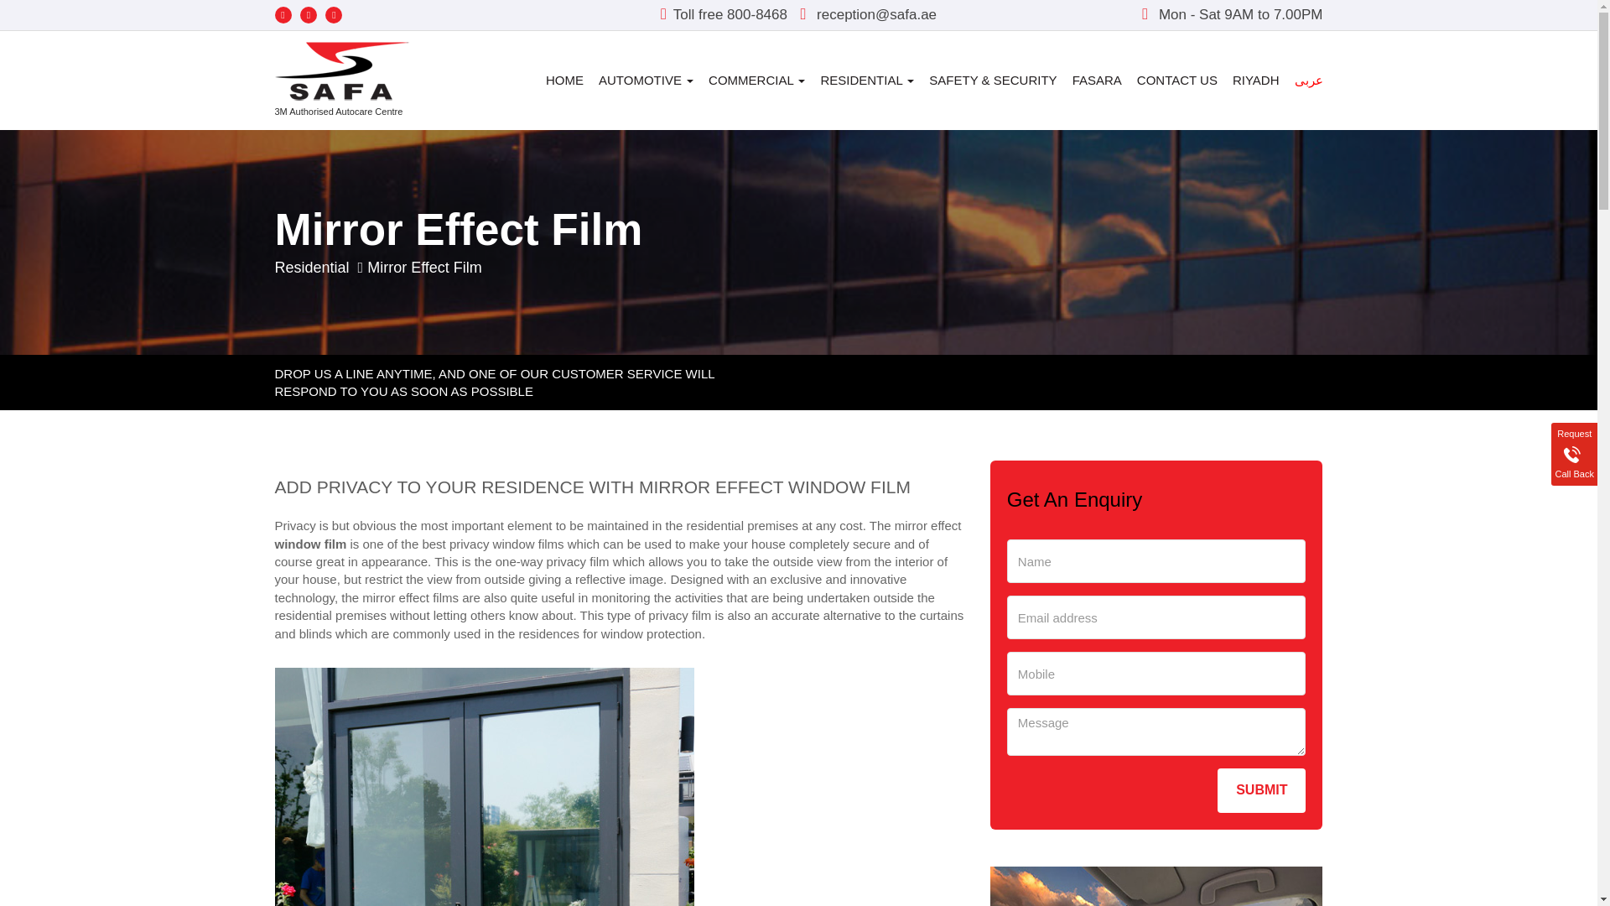  I want to click on HOME, so click(563, 81).